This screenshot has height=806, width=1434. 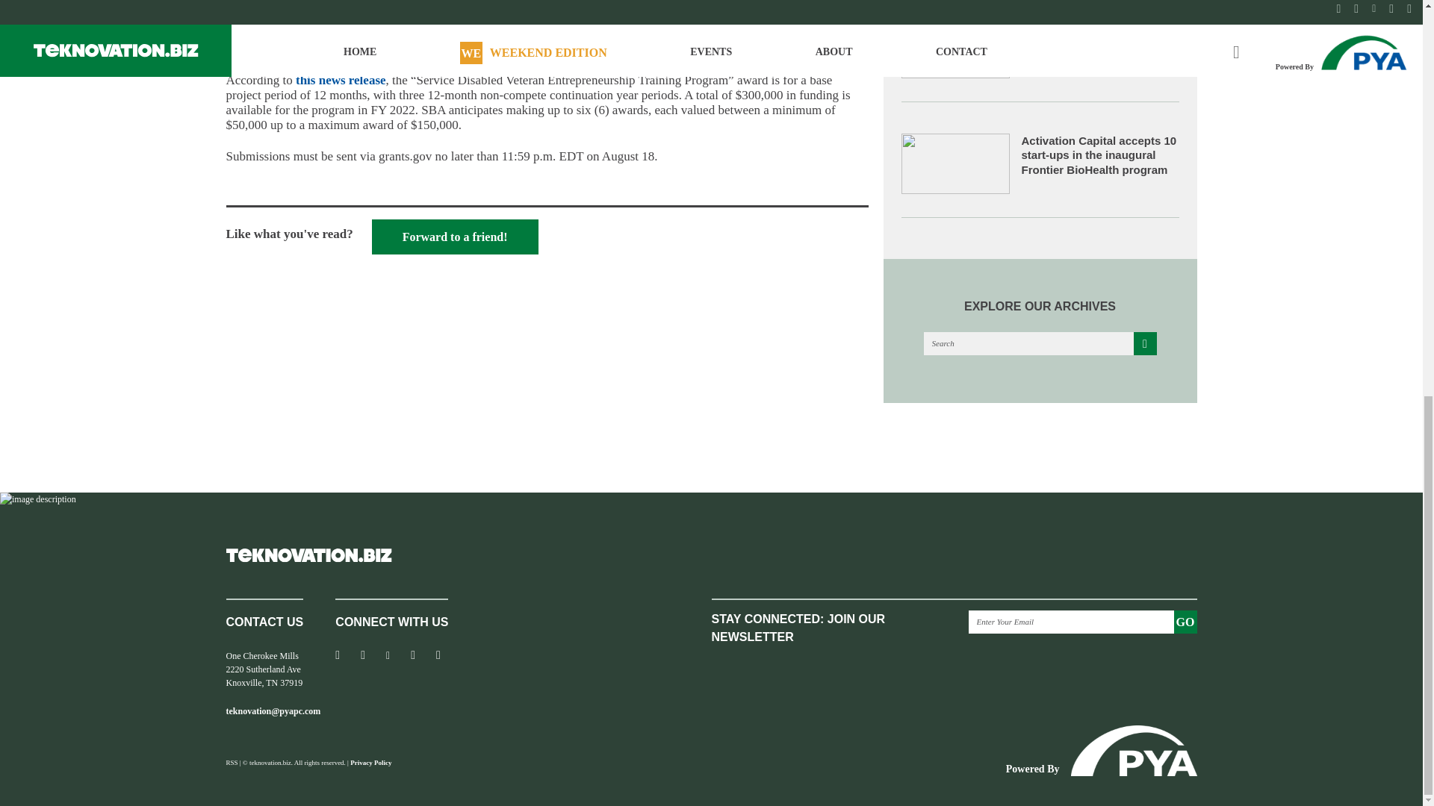 I want to click on Forward to a friend!, so click(x=455, y=237).